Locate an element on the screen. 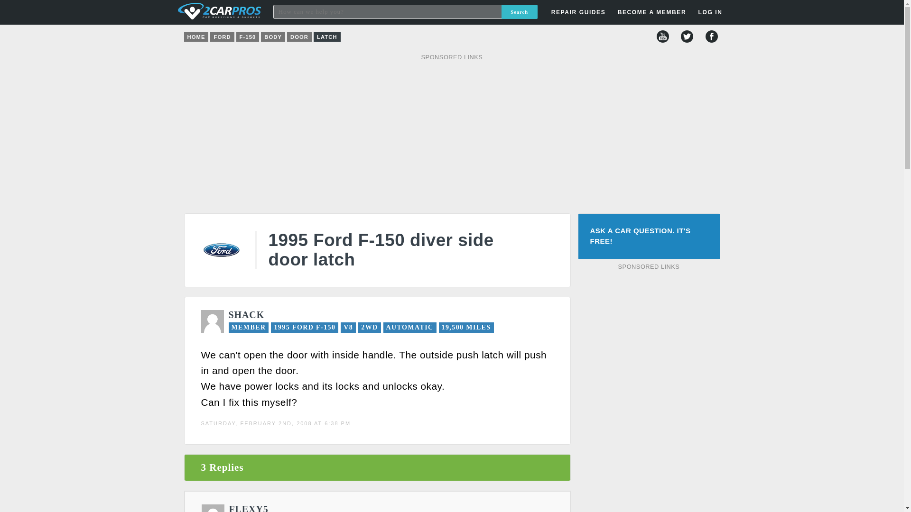 This screenshot has width=911, height=512. LOG IN is located at coordinates (656, 152).